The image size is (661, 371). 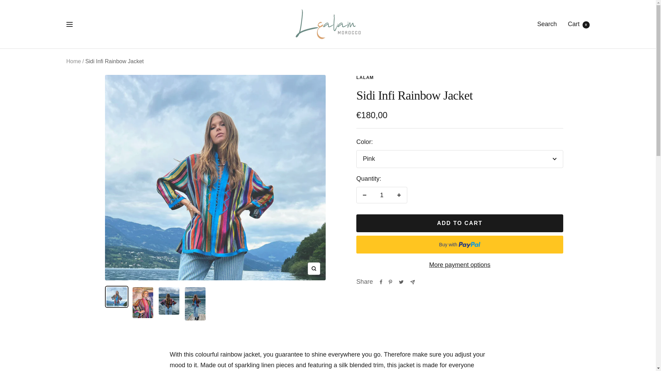 I want to click on Decrease quantity, so click(x=365, y=195).